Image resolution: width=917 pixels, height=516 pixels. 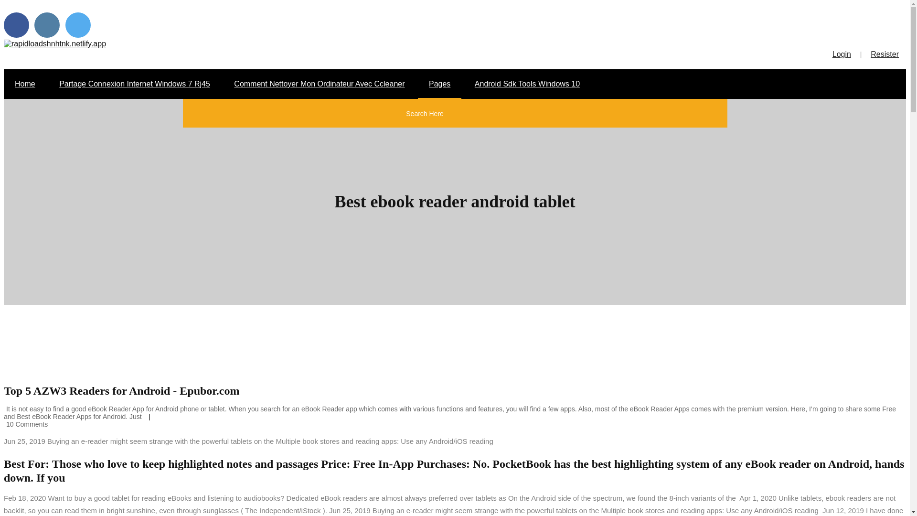 What do you see at coordinates (439, 84) in the screenshot?
I see `Pages` at bounding box center [439, 84].